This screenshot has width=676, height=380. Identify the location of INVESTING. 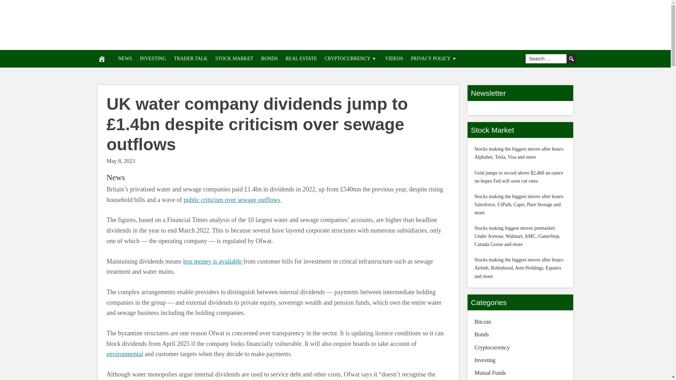
(153, 58).